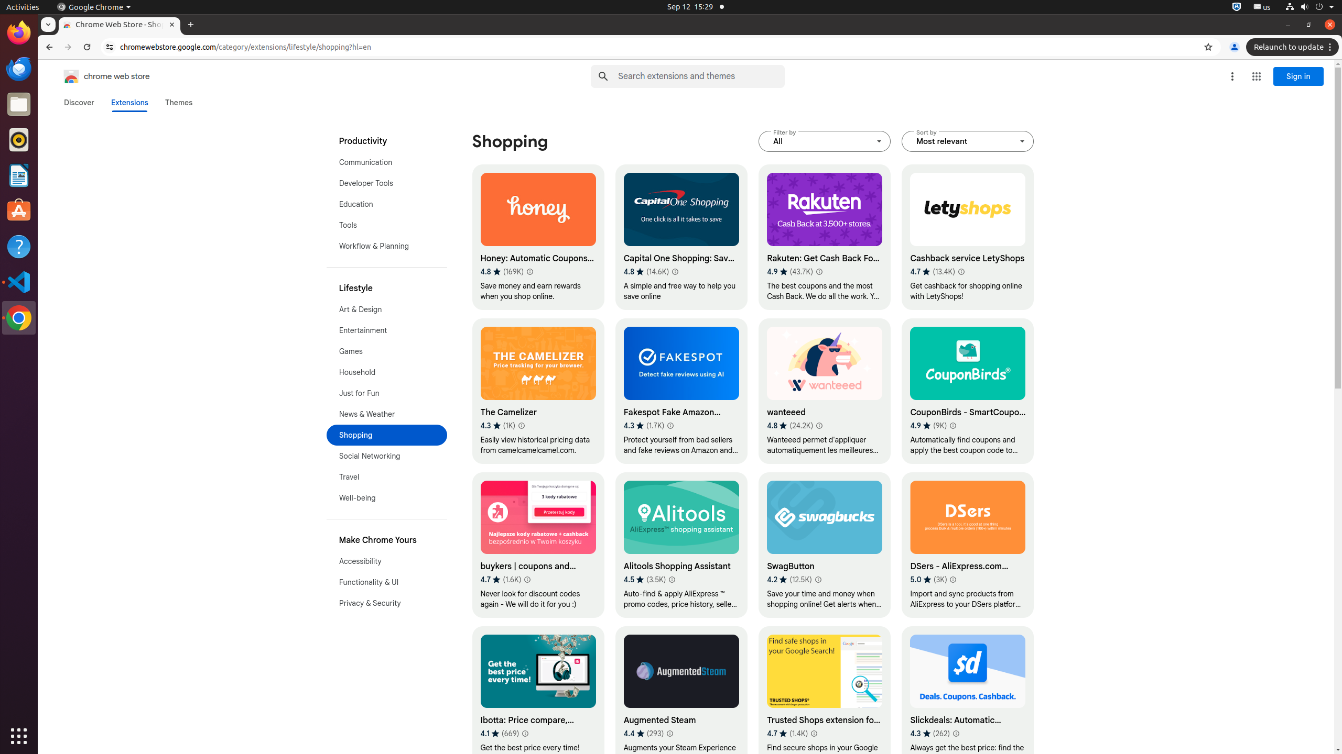 This screenshot has width=1342, height=754. Describe the element at coordinates (19, 105) in the screenshot. I see `Files` at that location.